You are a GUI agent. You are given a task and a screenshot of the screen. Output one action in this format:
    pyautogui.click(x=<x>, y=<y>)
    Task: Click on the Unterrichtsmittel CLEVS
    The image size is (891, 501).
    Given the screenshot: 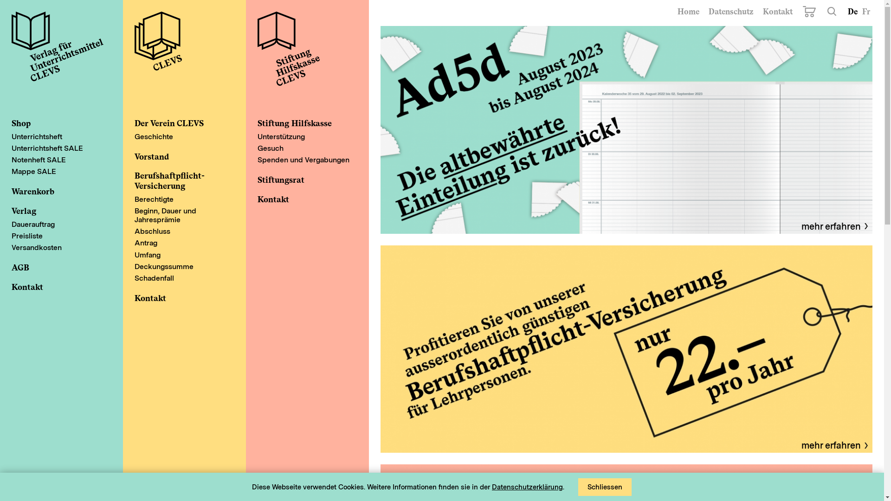 What is the action you would take?
    pyautogui.click(x=58, y=49)
    